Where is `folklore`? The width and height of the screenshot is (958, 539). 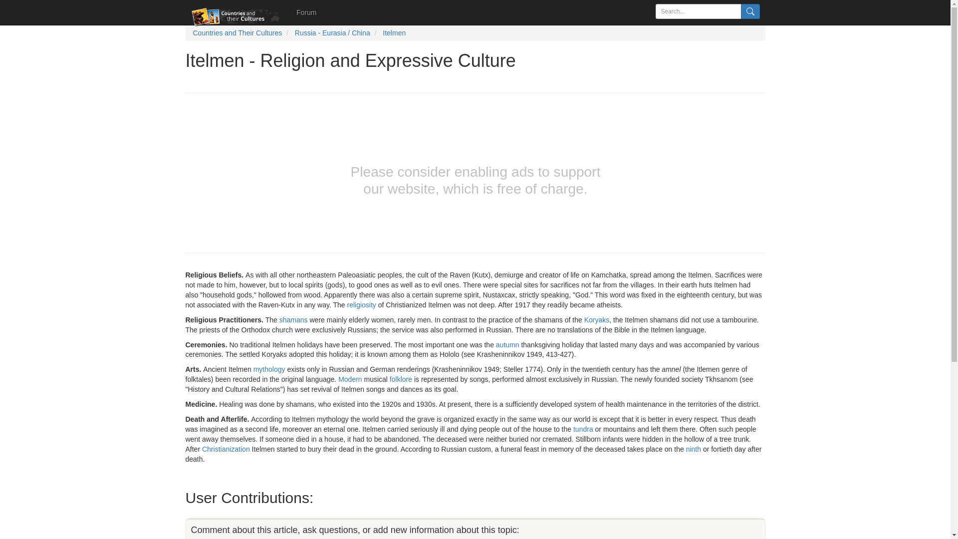 folklore is located at coordinates (401, 379).